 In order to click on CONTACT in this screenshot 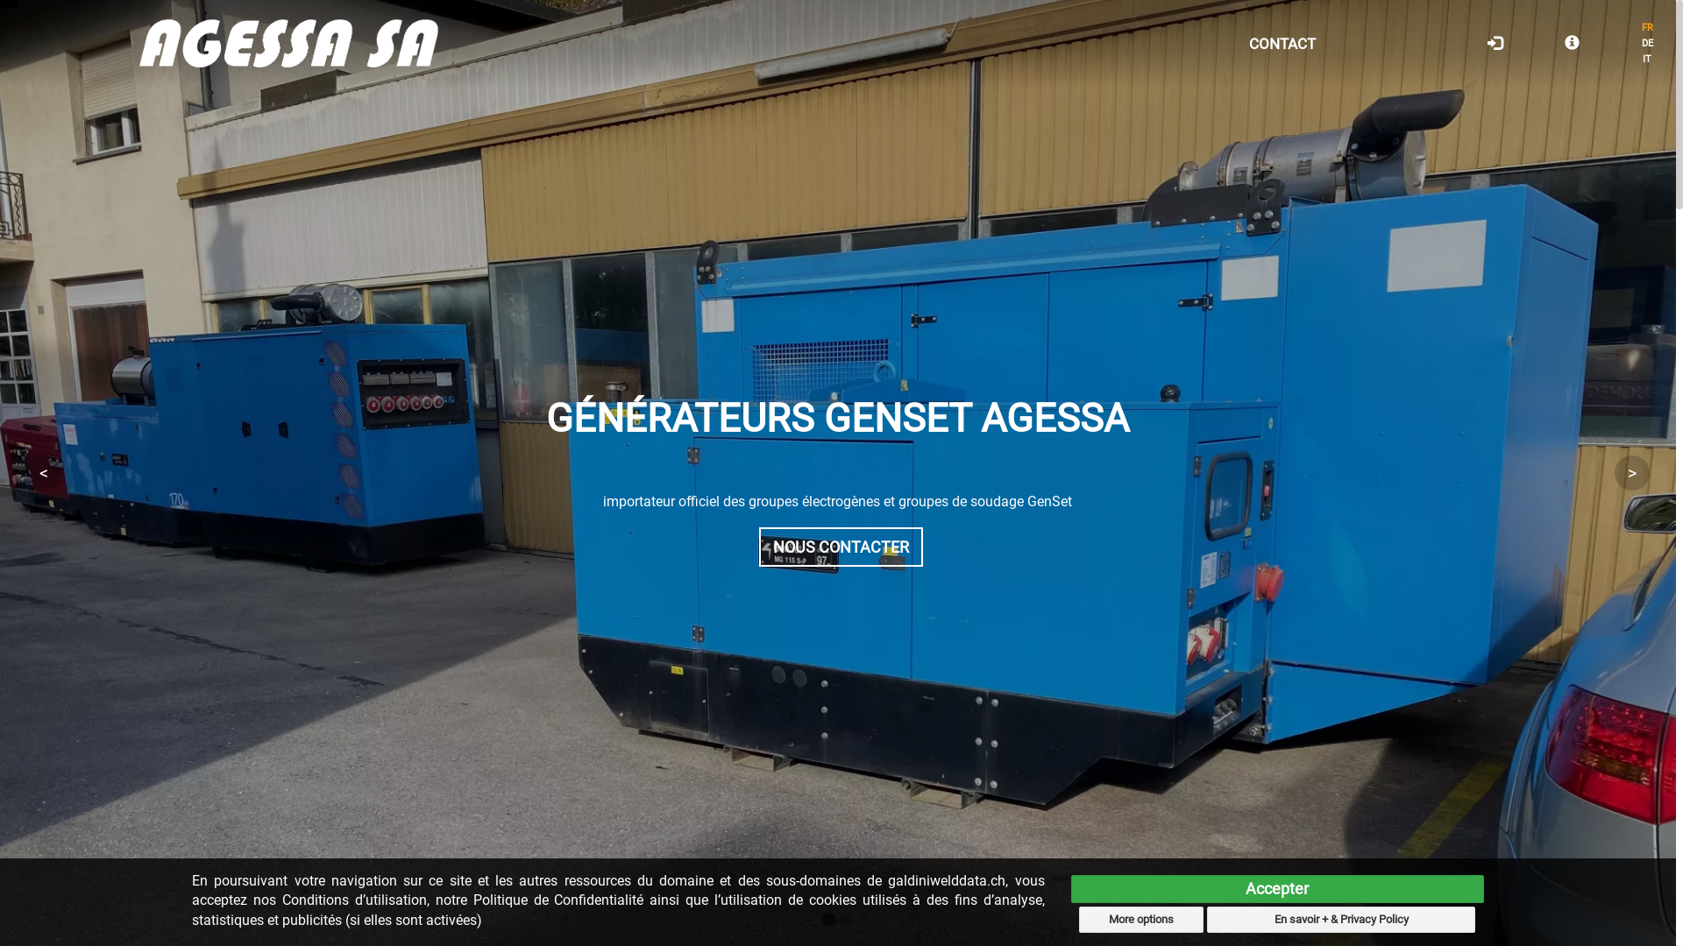, I will do `click(1282, 44)`.